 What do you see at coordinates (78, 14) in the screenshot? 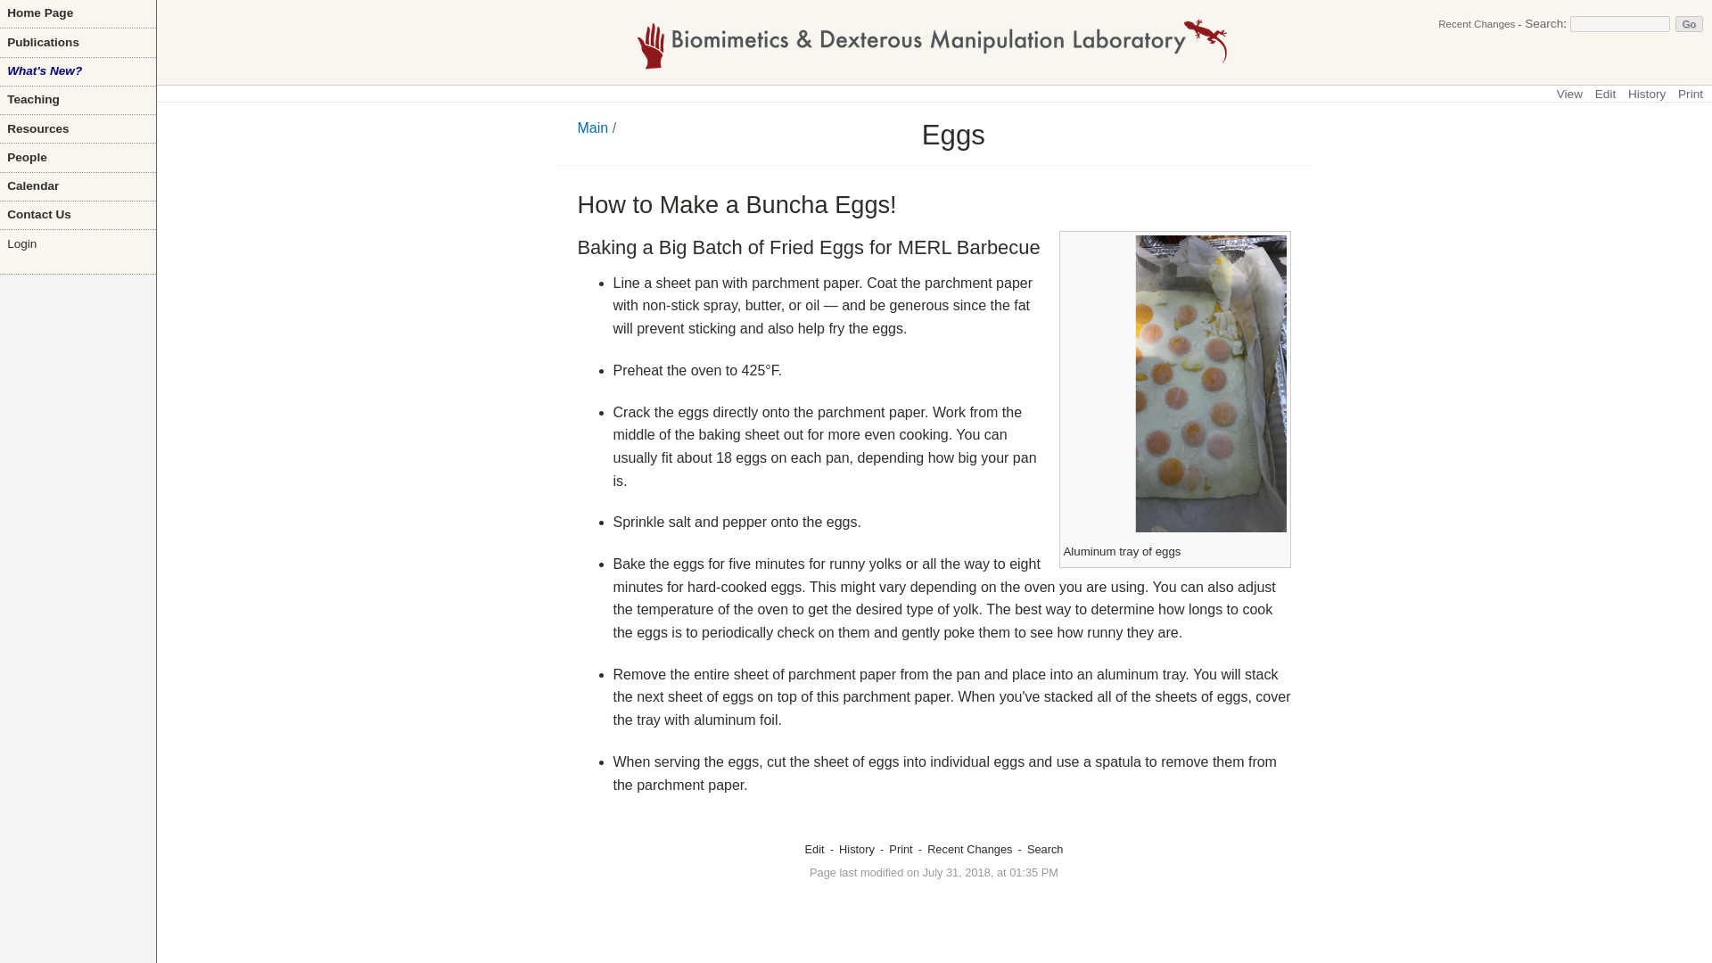
I see `Home Page` at bounding box center [78, 14].